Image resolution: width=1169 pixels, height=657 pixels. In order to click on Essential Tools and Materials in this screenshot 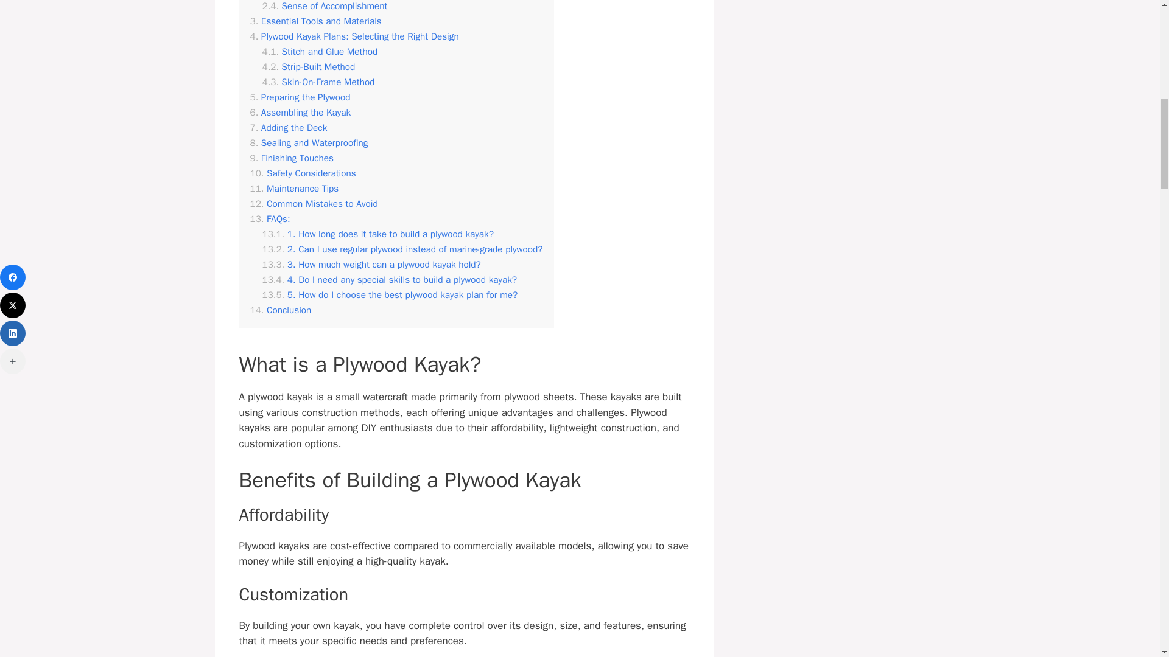, I will do `click(315, 21)`.